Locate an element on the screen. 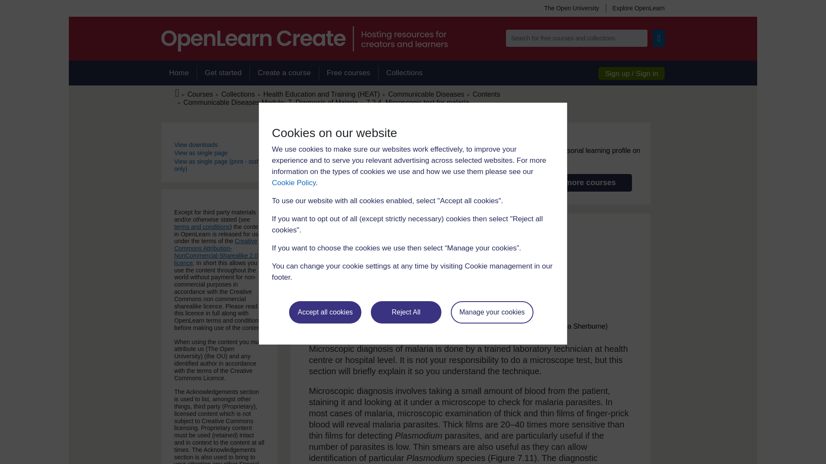 The height and width of the screenshot is (464, 826). Home is located at coordinates (179, 73).